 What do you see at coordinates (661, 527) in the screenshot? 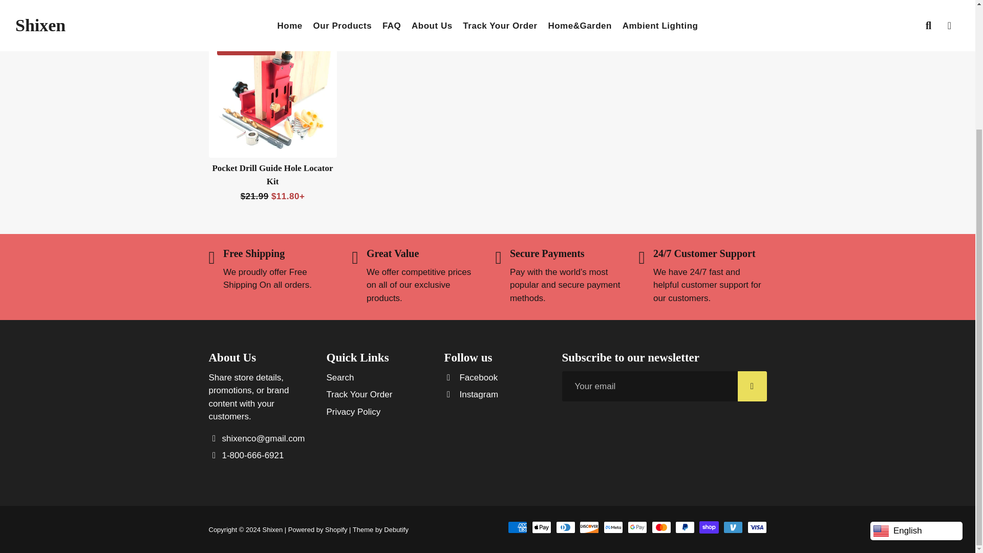
I see `Mastercard` at bounding box center [661, 527].